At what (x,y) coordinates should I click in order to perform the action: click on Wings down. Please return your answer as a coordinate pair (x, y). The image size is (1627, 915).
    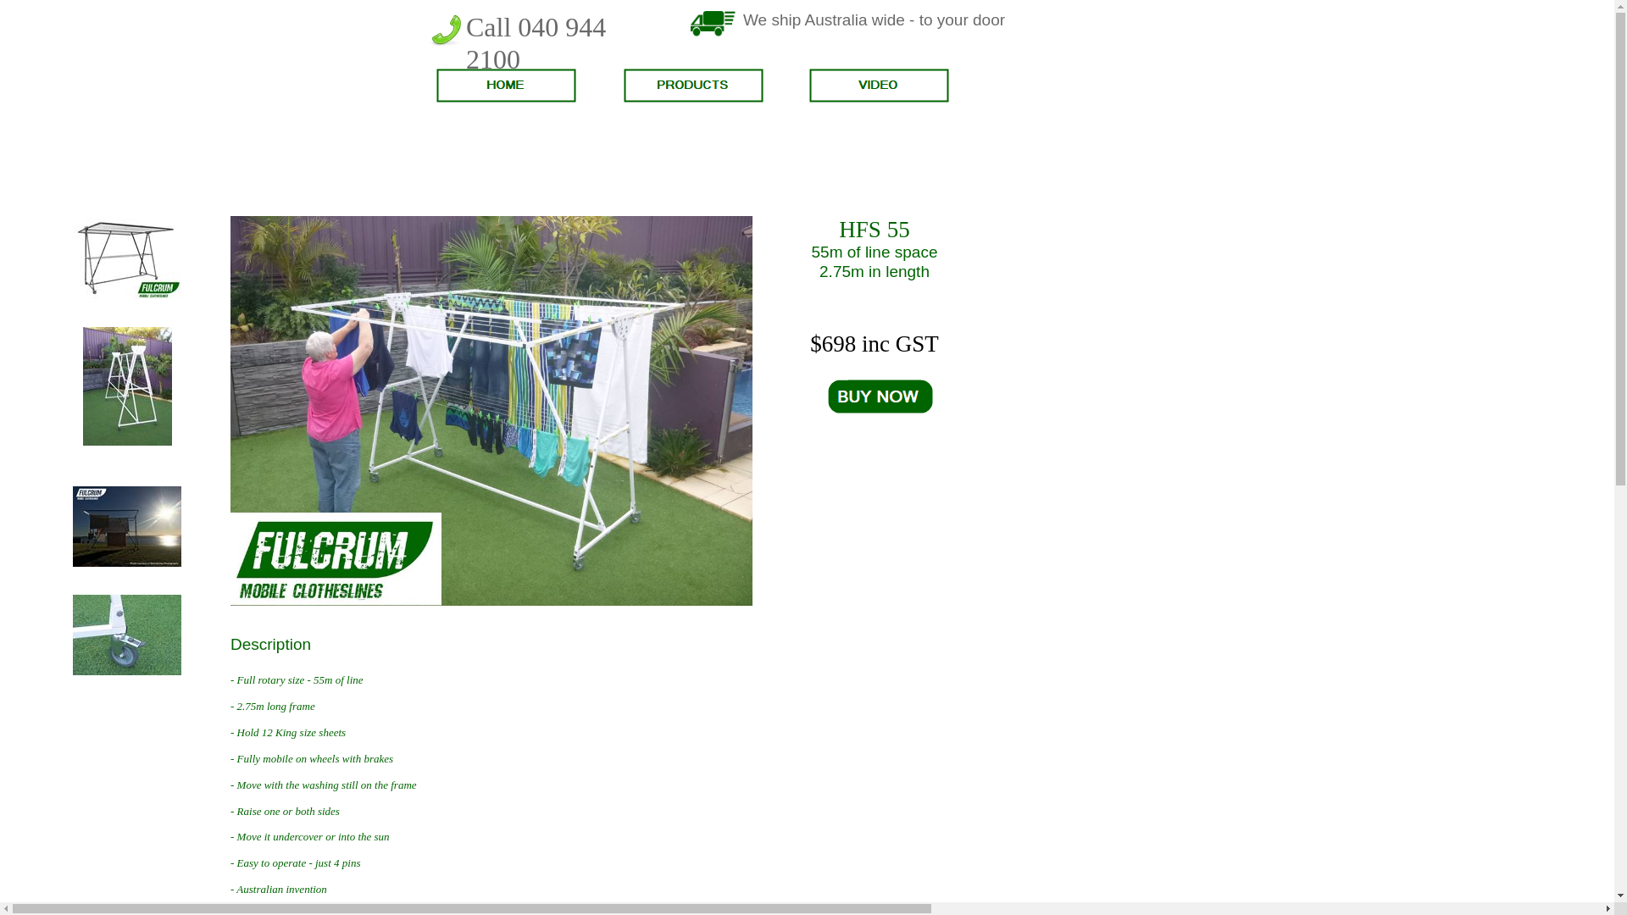
    Looking at the image, I should click on (127, 442).